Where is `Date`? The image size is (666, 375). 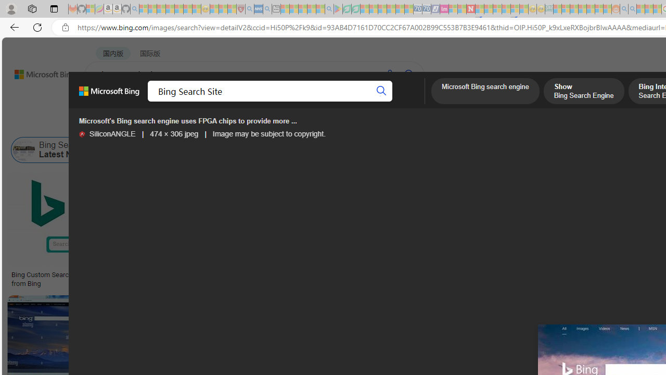
Date is located at coordinates (308, 124).